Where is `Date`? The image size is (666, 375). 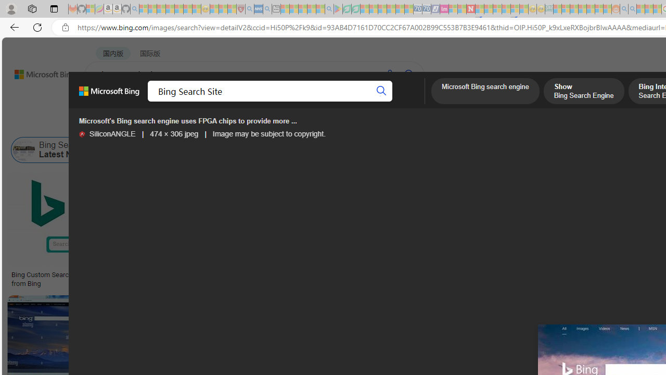
Date is located at coordinates (308, 124).